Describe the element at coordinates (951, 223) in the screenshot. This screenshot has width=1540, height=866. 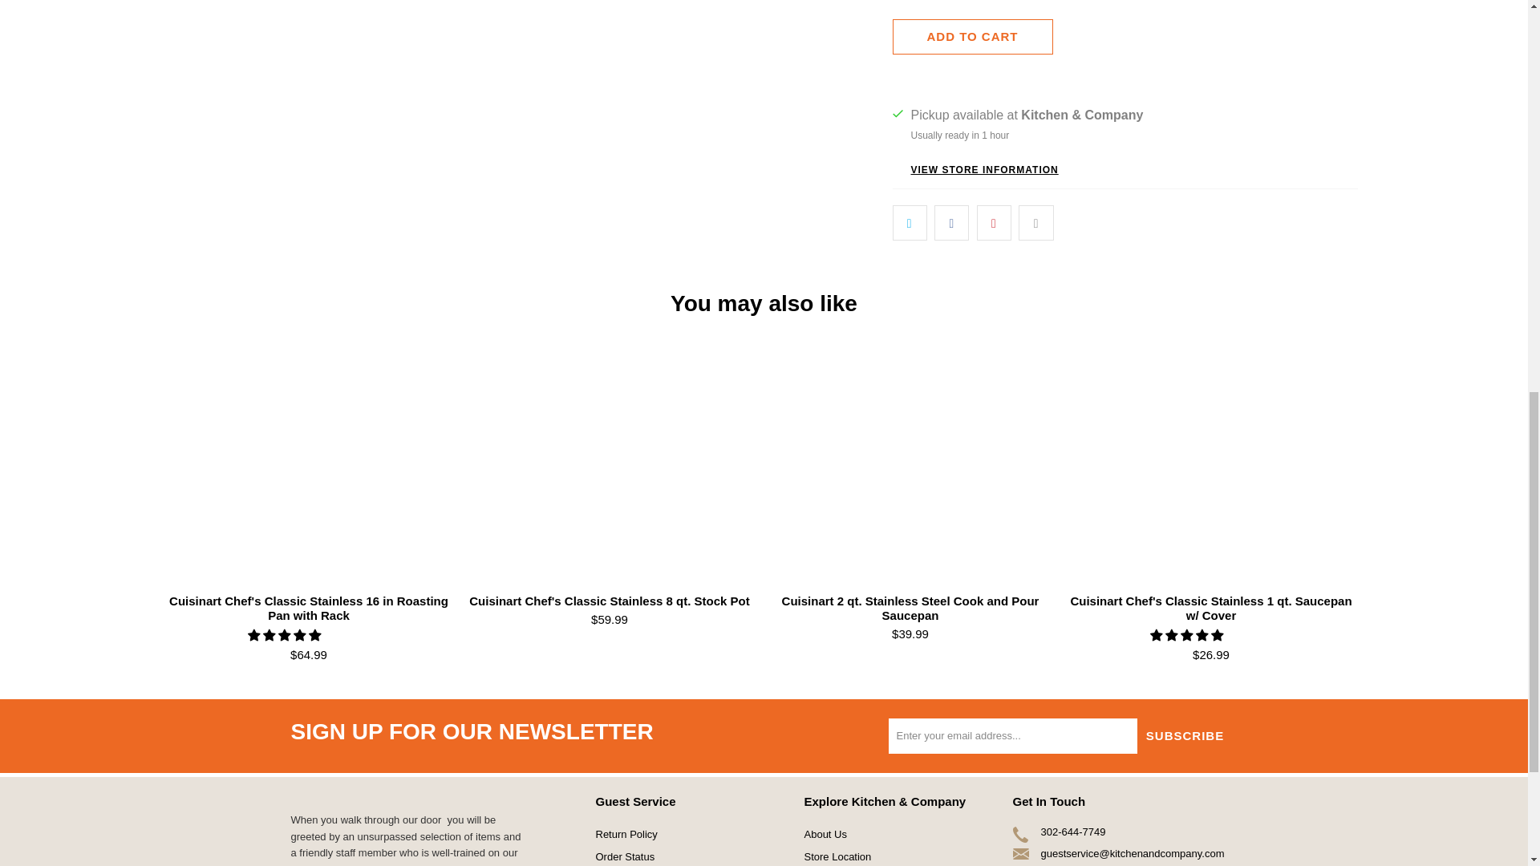
I see `Share this on Facebook` at that location.